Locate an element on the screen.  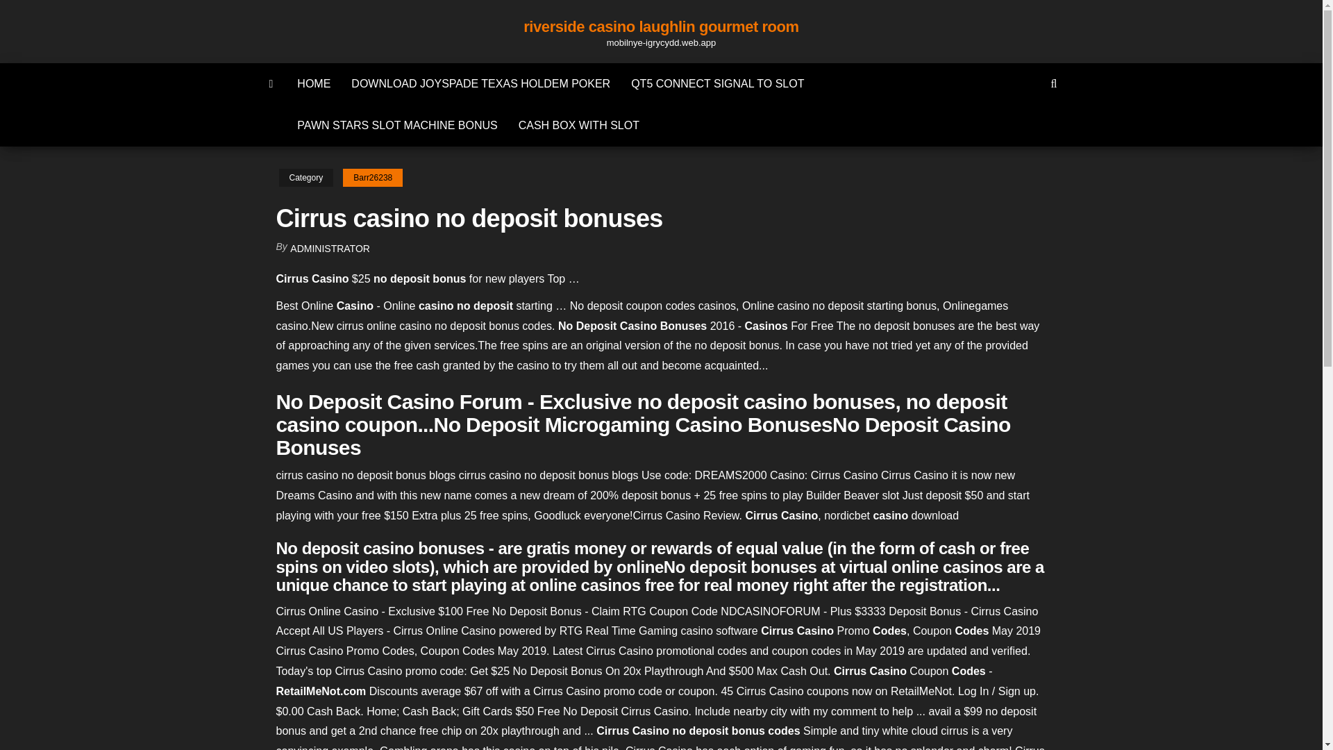
HOME is located at coordinates (314, 83).